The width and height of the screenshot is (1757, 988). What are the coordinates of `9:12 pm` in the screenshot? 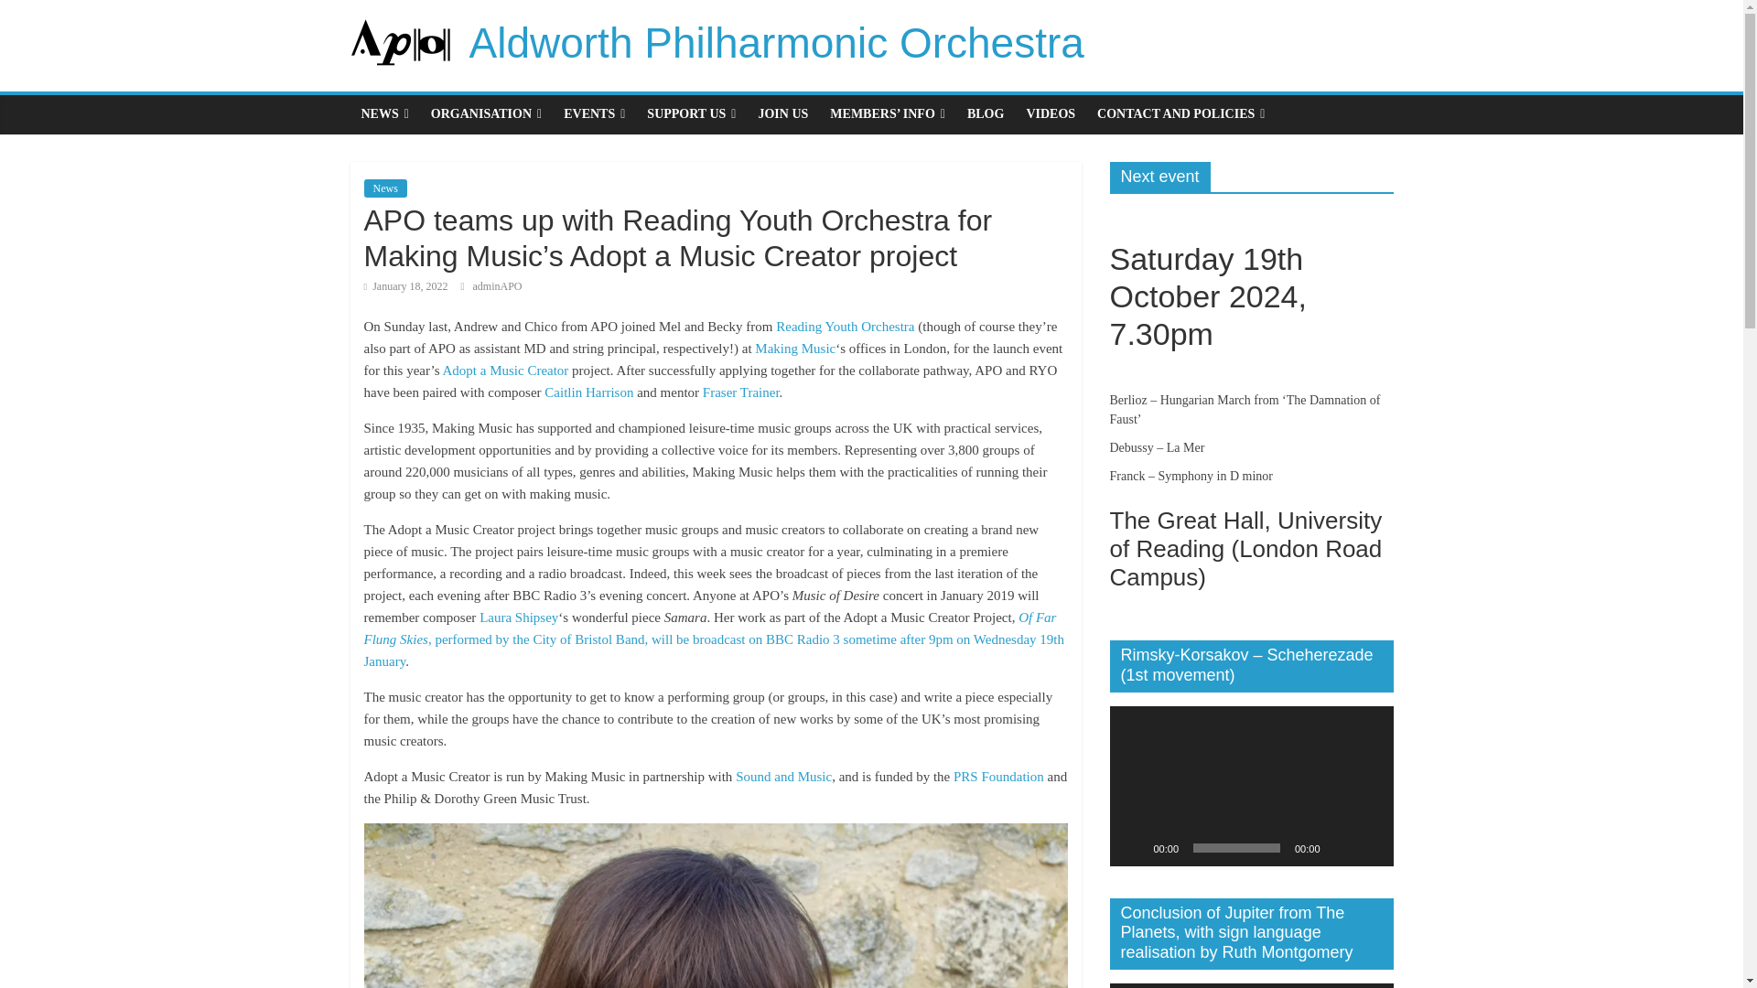 It's located at (405, 285).